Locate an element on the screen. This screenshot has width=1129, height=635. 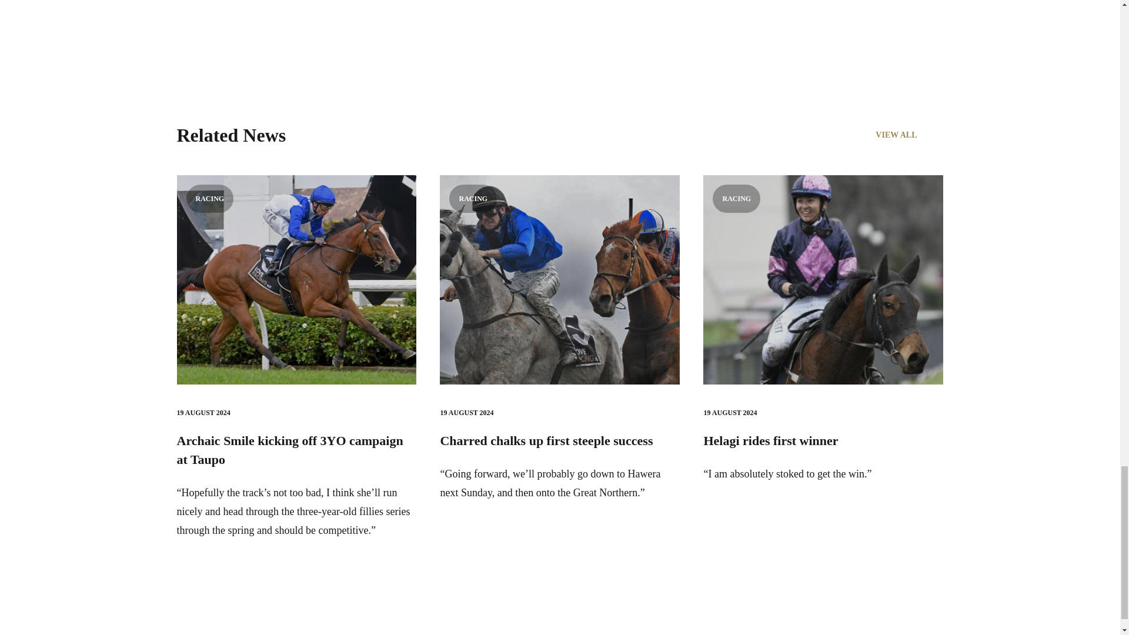
Twitter Link to share article on Twitter is located at coordinates (325, 14).